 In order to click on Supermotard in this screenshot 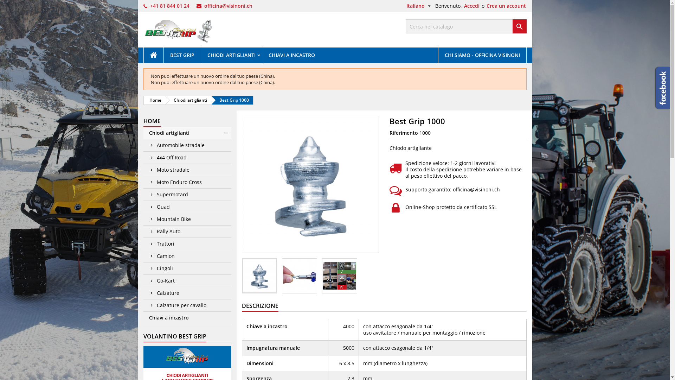, I will do `click(187, 195)`.